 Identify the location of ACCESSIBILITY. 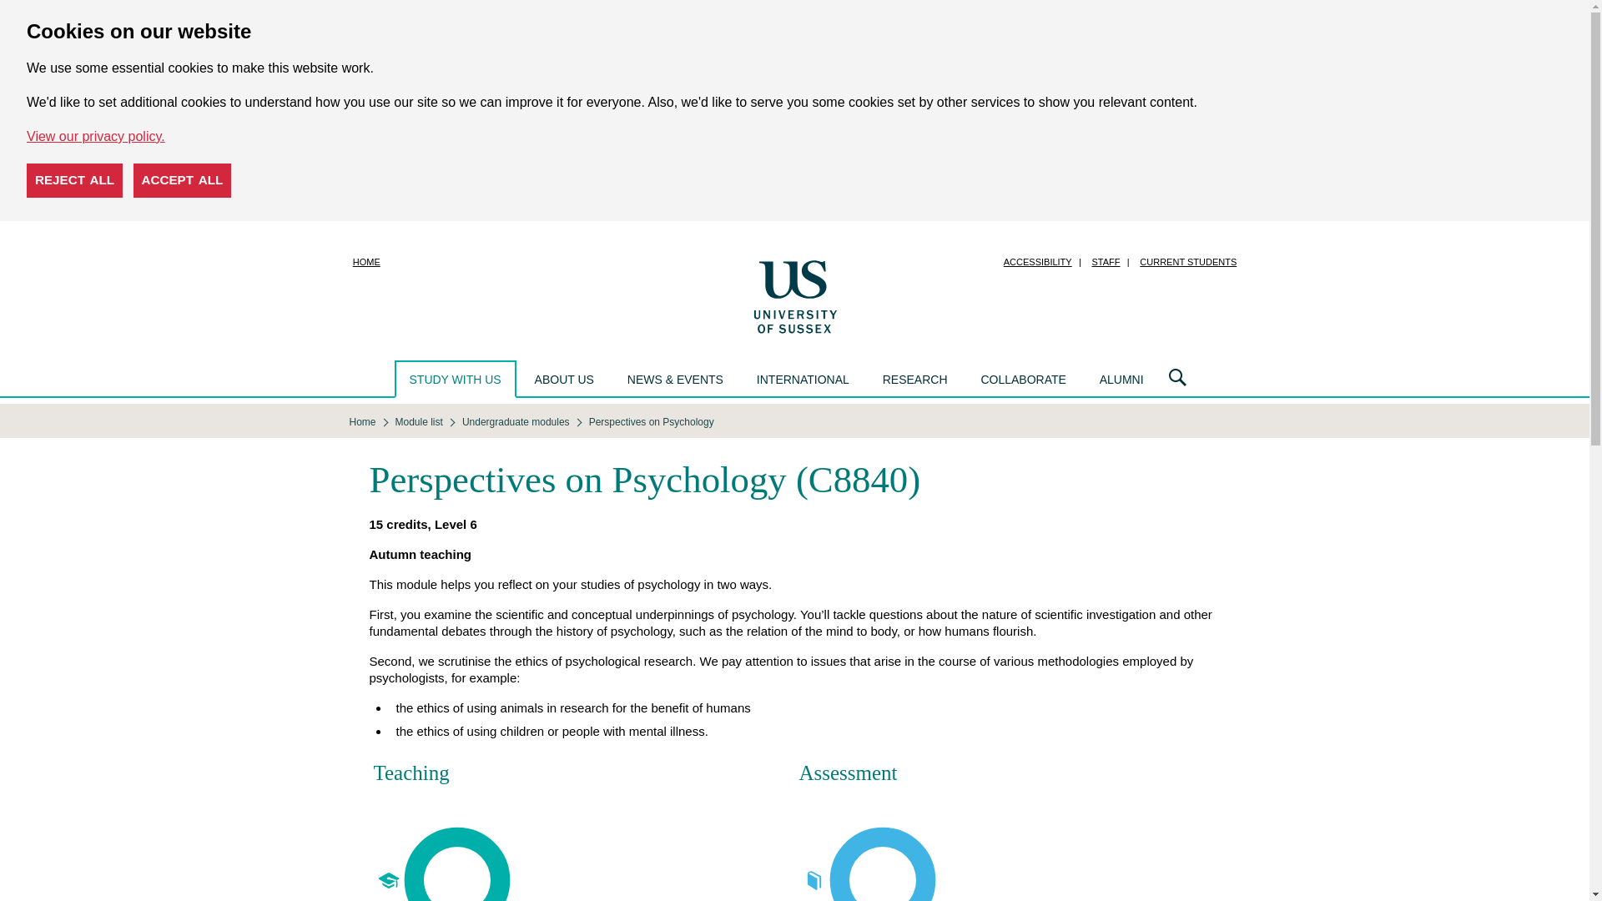
(1037, 262).